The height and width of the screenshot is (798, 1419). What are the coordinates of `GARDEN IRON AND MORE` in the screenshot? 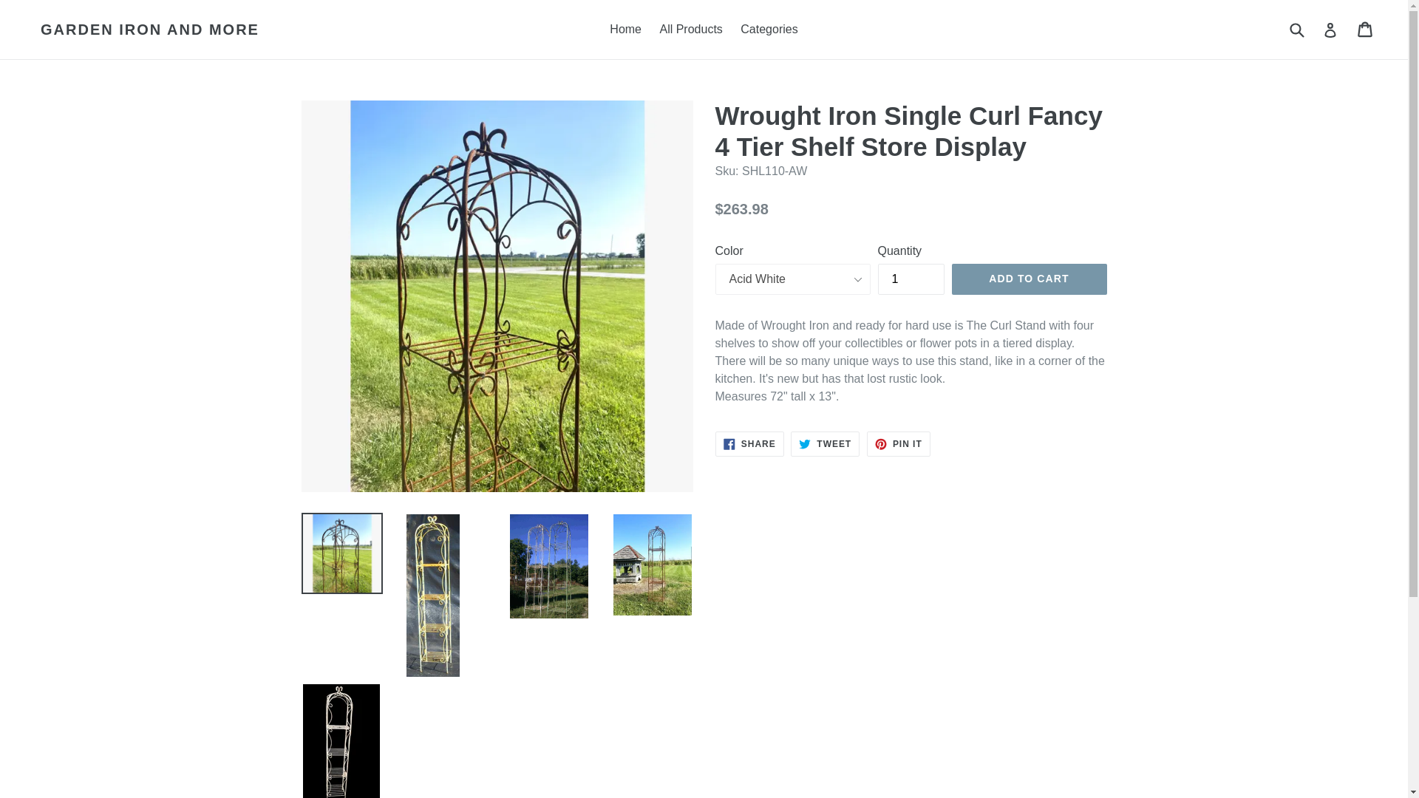 It's located at (150, 30).